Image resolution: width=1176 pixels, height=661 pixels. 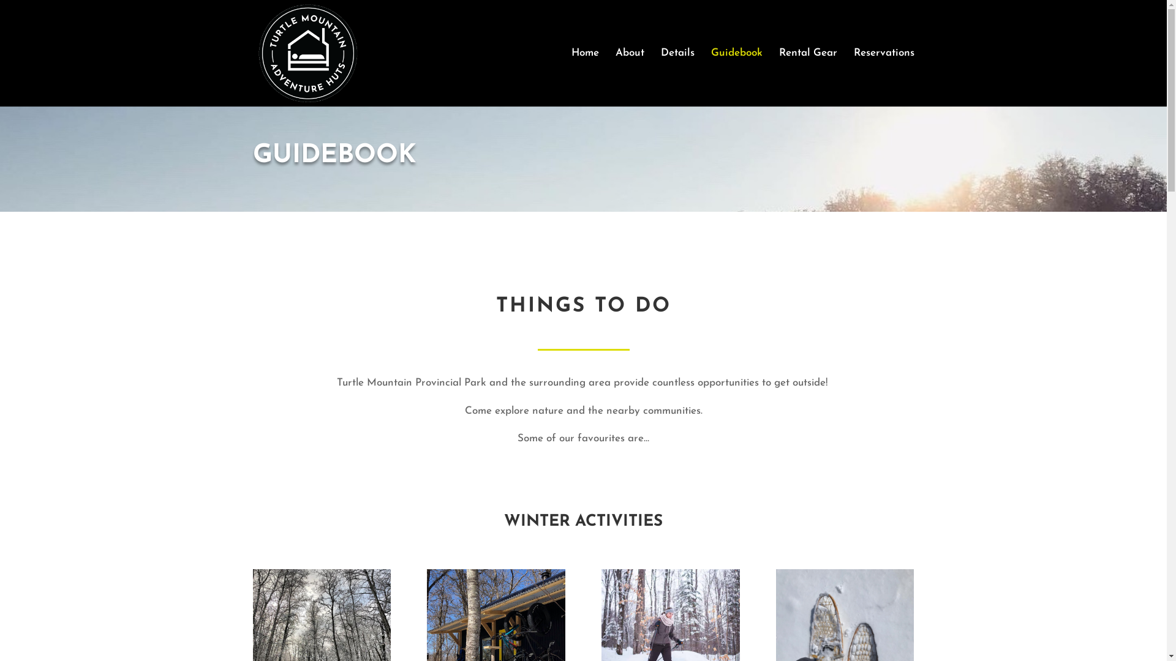 What do you see at coordinates (736, 78) in the screenshot?
I see `Guidebook` at bounding box center [736, 78].